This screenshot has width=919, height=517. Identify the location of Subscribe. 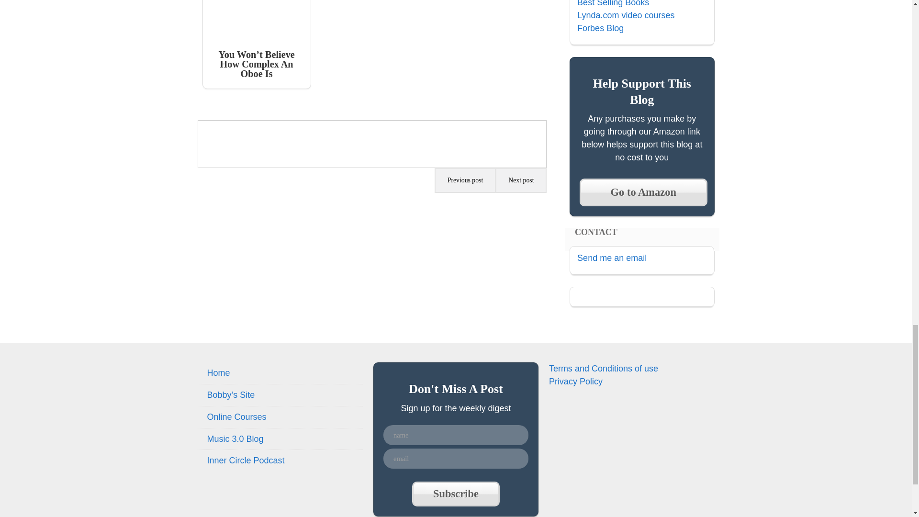
(455, 494).